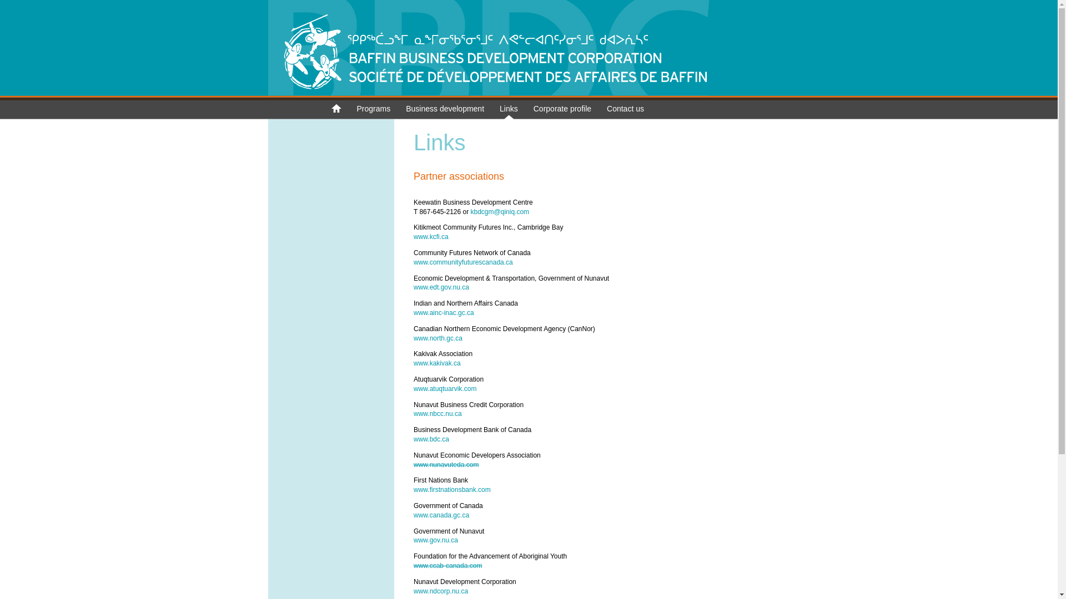 The height and width of the screenshot is (599, 1066). I want to click on Contact us, so click(625, 112).